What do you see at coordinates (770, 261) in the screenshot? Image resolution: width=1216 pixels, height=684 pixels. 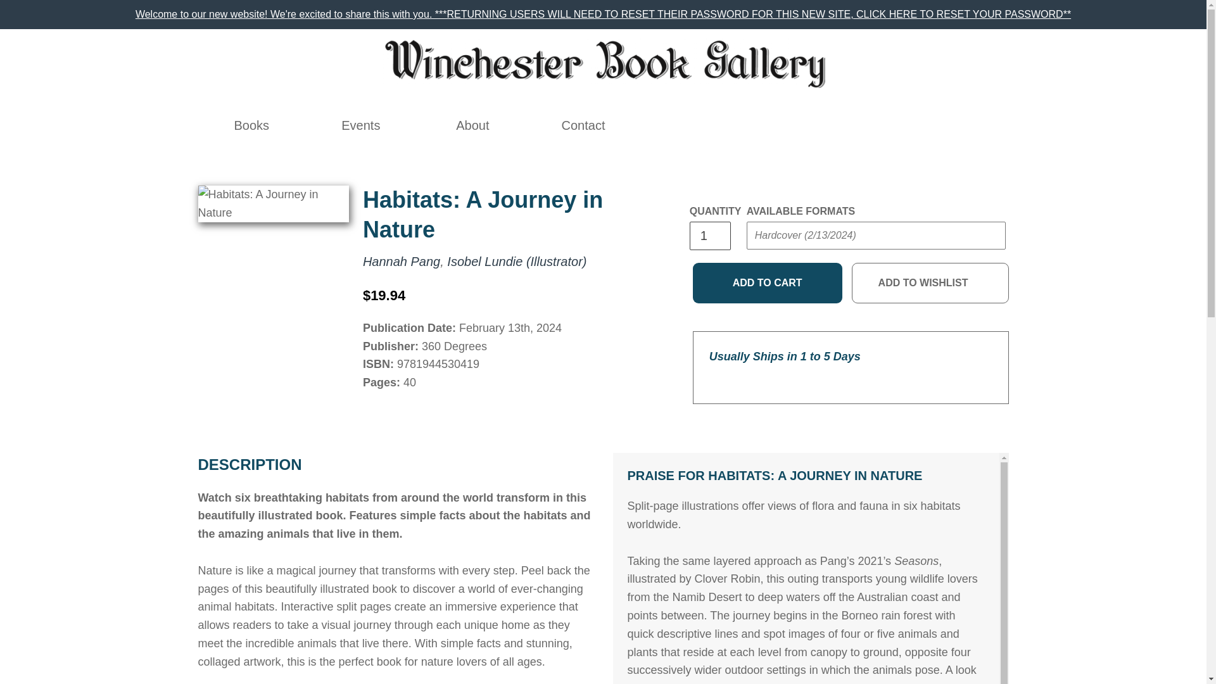 I see `Submit` at bounding box center [770, 261].